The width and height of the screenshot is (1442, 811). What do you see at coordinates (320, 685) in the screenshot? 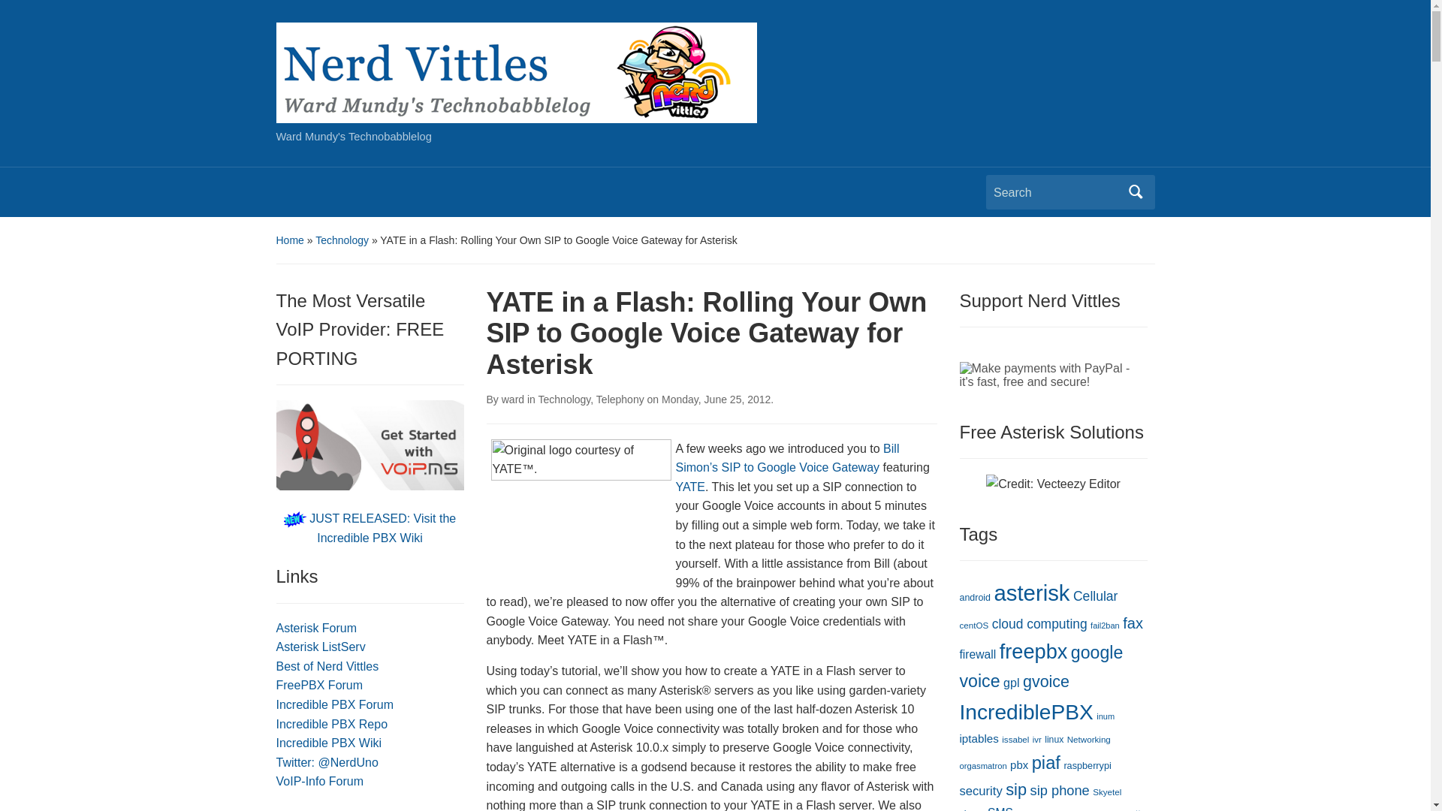
I see `FreePBX Forum` at bounding box center [320, 685].